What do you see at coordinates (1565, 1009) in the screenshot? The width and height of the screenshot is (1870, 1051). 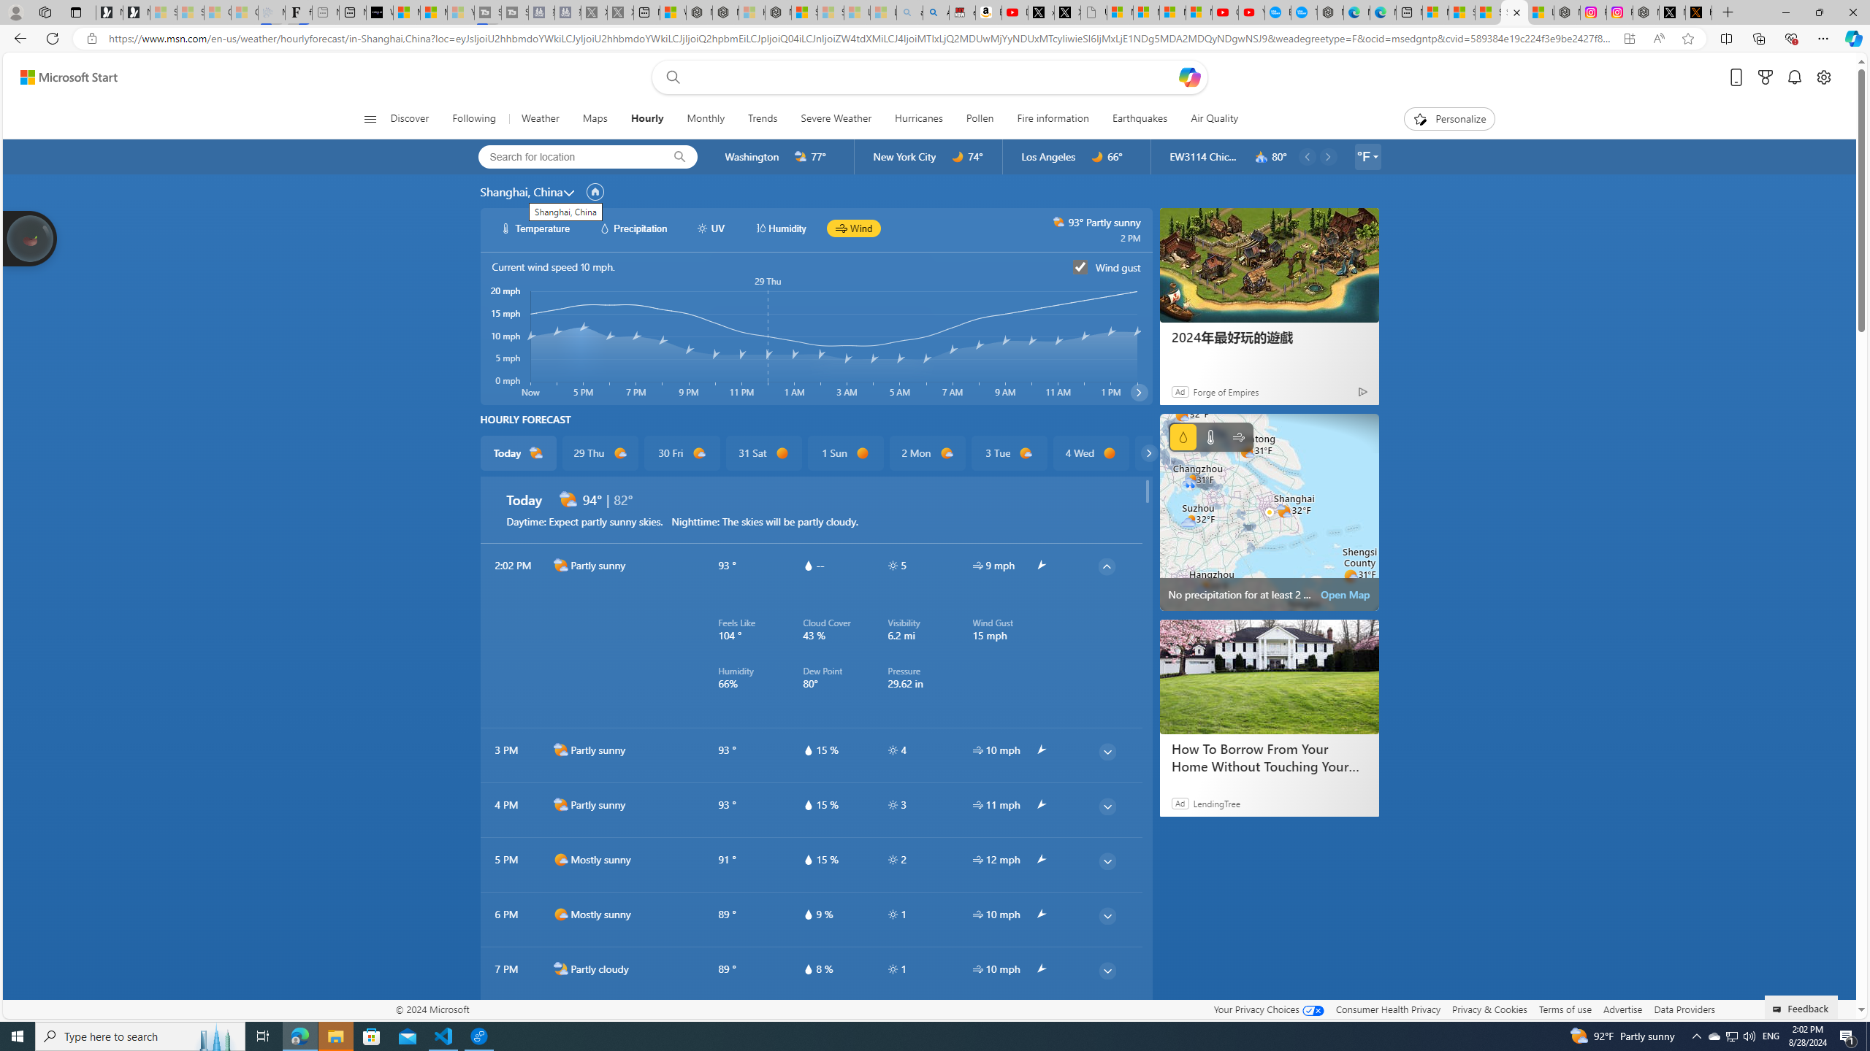 I see `Terms of use` at bounding box center [1565, 1009].